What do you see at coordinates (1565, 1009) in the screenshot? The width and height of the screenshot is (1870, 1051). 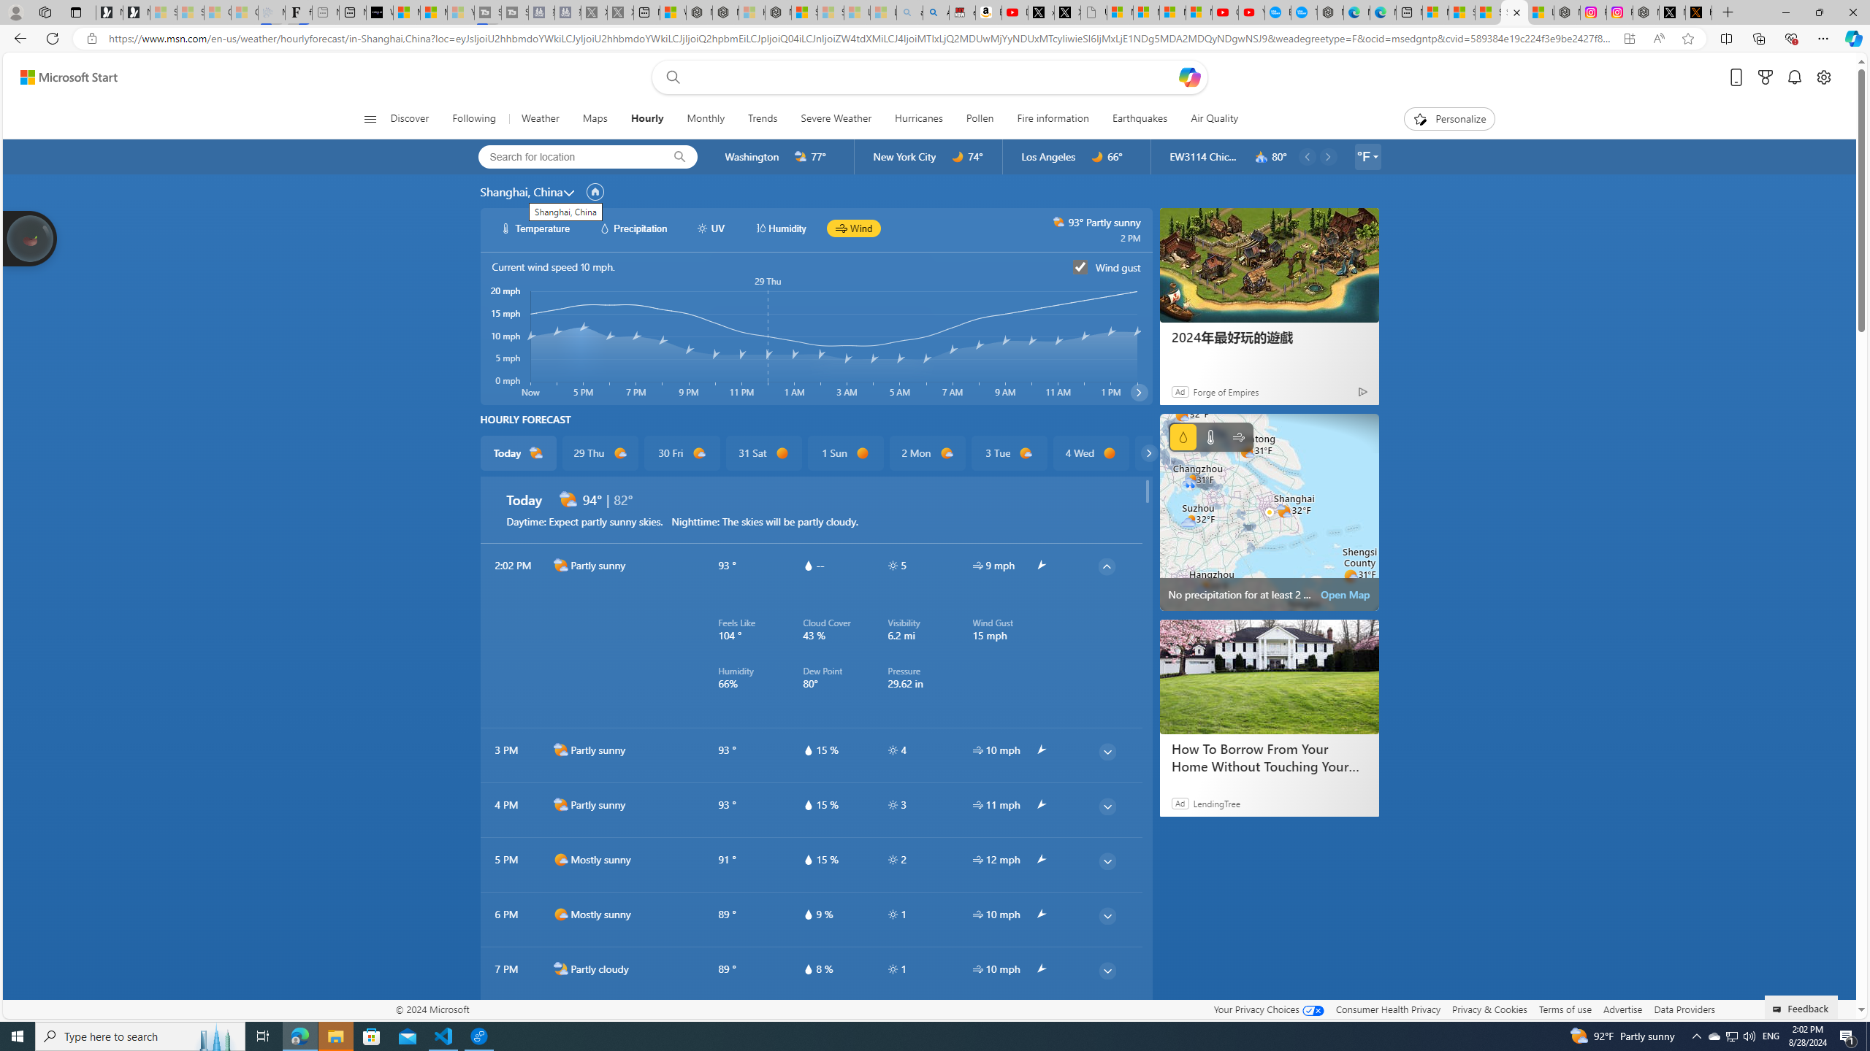 I see `Terms of use` at bounding box center [1565, 1009].